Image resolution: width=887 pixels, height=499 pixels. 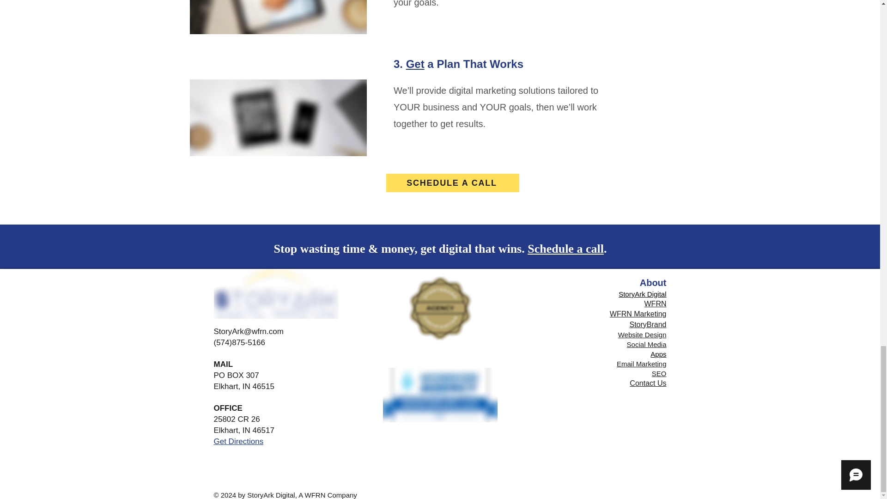 I want to click on StoryArk Digital, so click(x=642, y=294).